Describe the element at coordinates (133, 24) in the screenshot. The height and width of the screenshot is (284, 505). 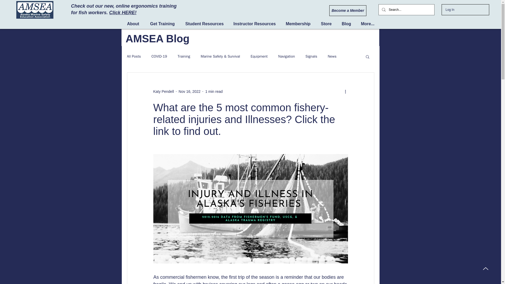
I see `About` at that location.